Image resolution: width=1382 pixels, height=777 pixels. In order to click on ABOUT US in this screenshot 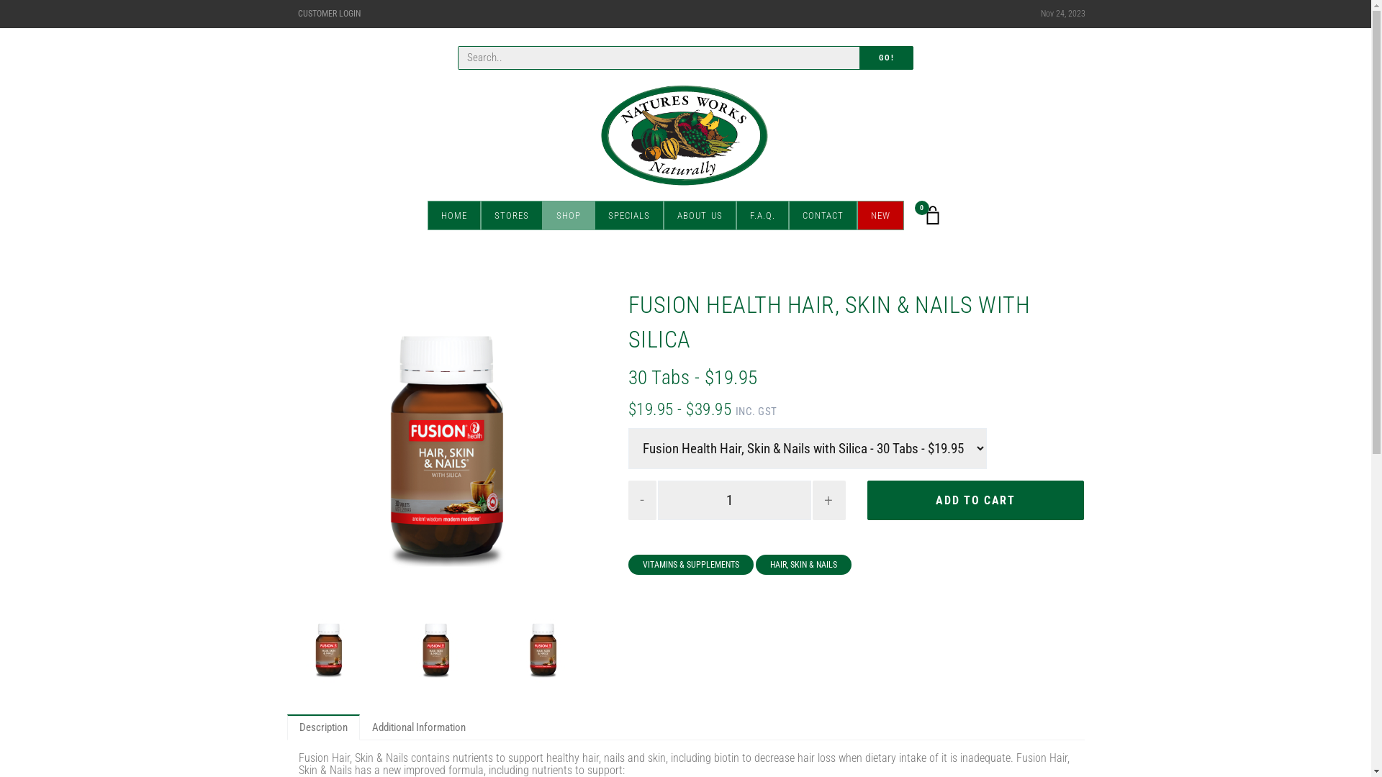, I will do `click(700, 214)`.